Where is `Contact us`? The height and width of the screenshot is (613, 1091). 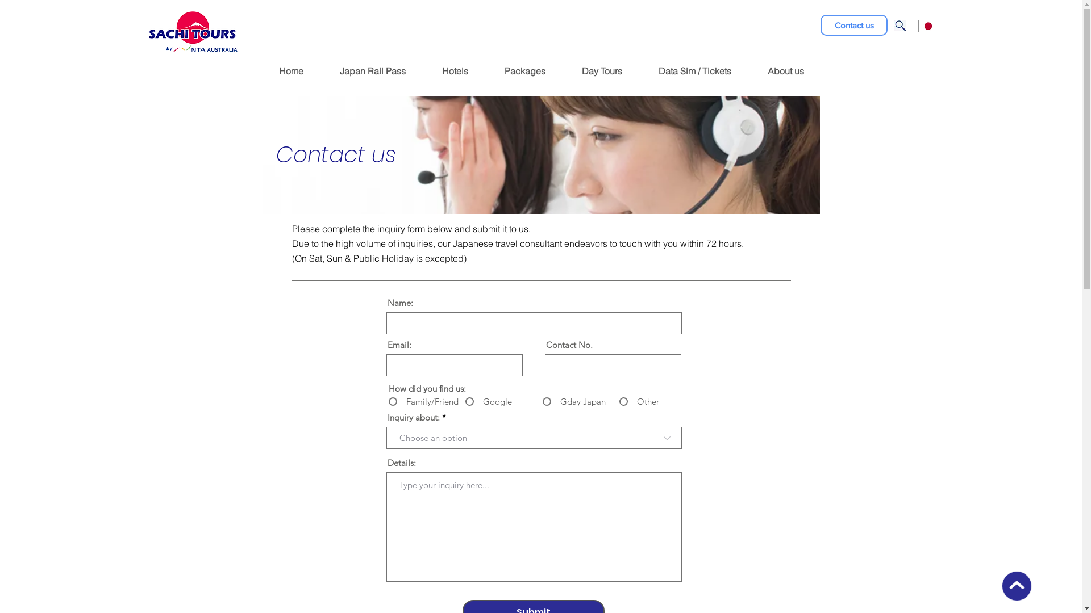
Contact us is located at coordinates (854, 25).